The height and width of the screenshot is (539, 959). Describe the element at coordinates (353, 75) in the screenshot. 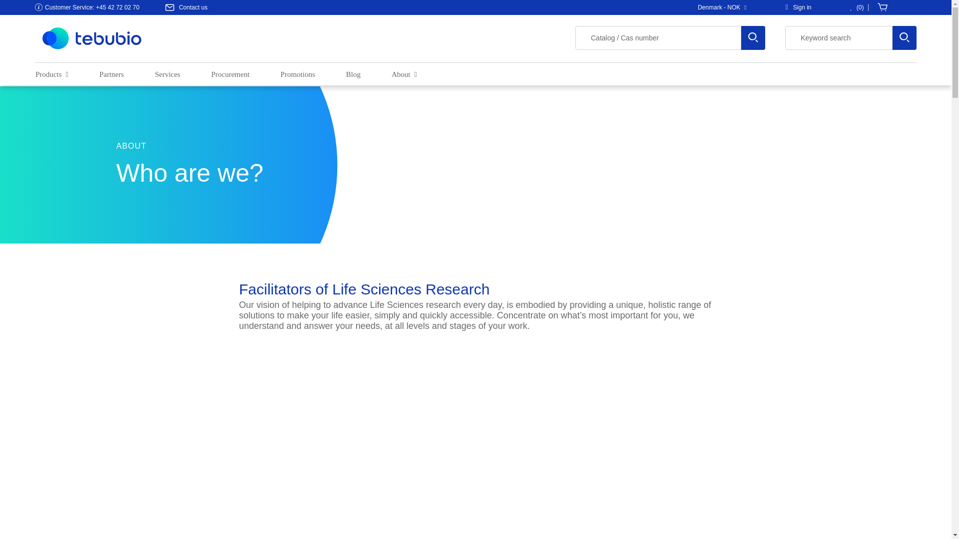

I see `Blog` at that location.